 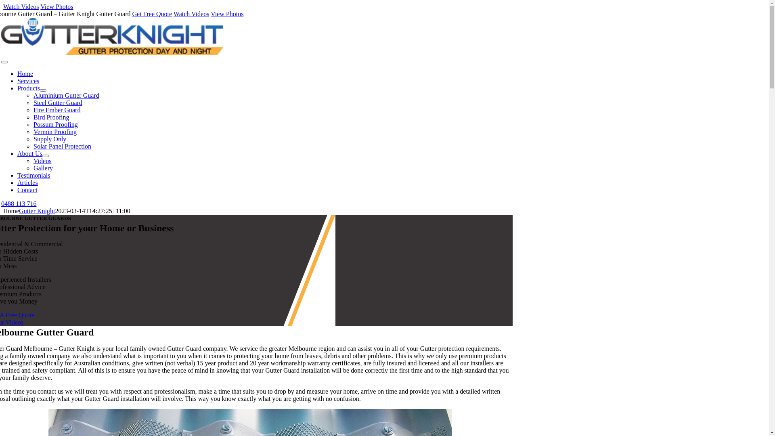 What do you see at coordinates (62, 146) in the screenshot?
I see `Solar Panel Protection` at bounding box center [62, 146].